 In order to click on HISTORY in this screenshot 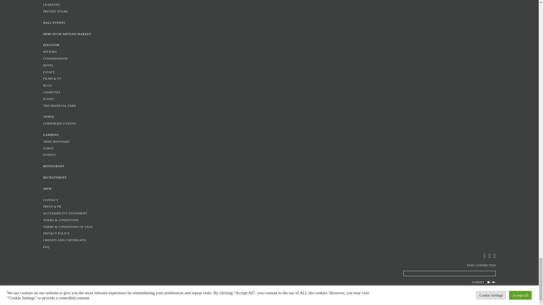, I will do `click(269, 52)`.